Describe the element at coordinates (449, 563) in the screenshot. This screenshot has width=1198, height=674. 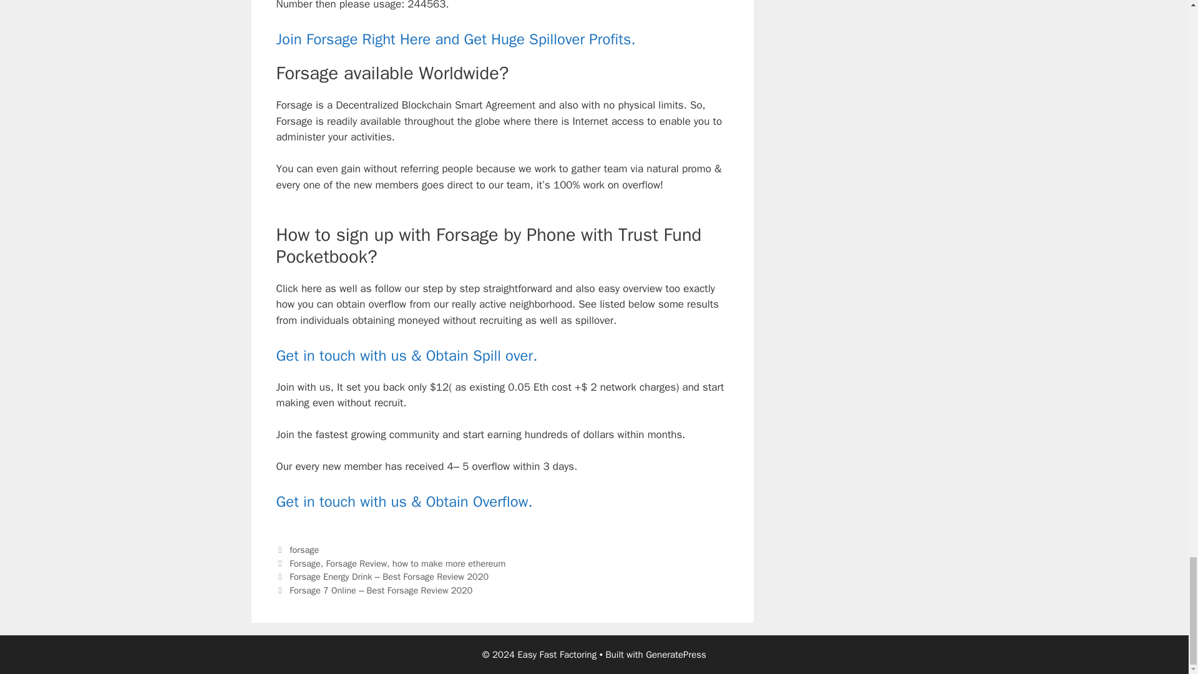
I see `how to make more ethereum` at that location.